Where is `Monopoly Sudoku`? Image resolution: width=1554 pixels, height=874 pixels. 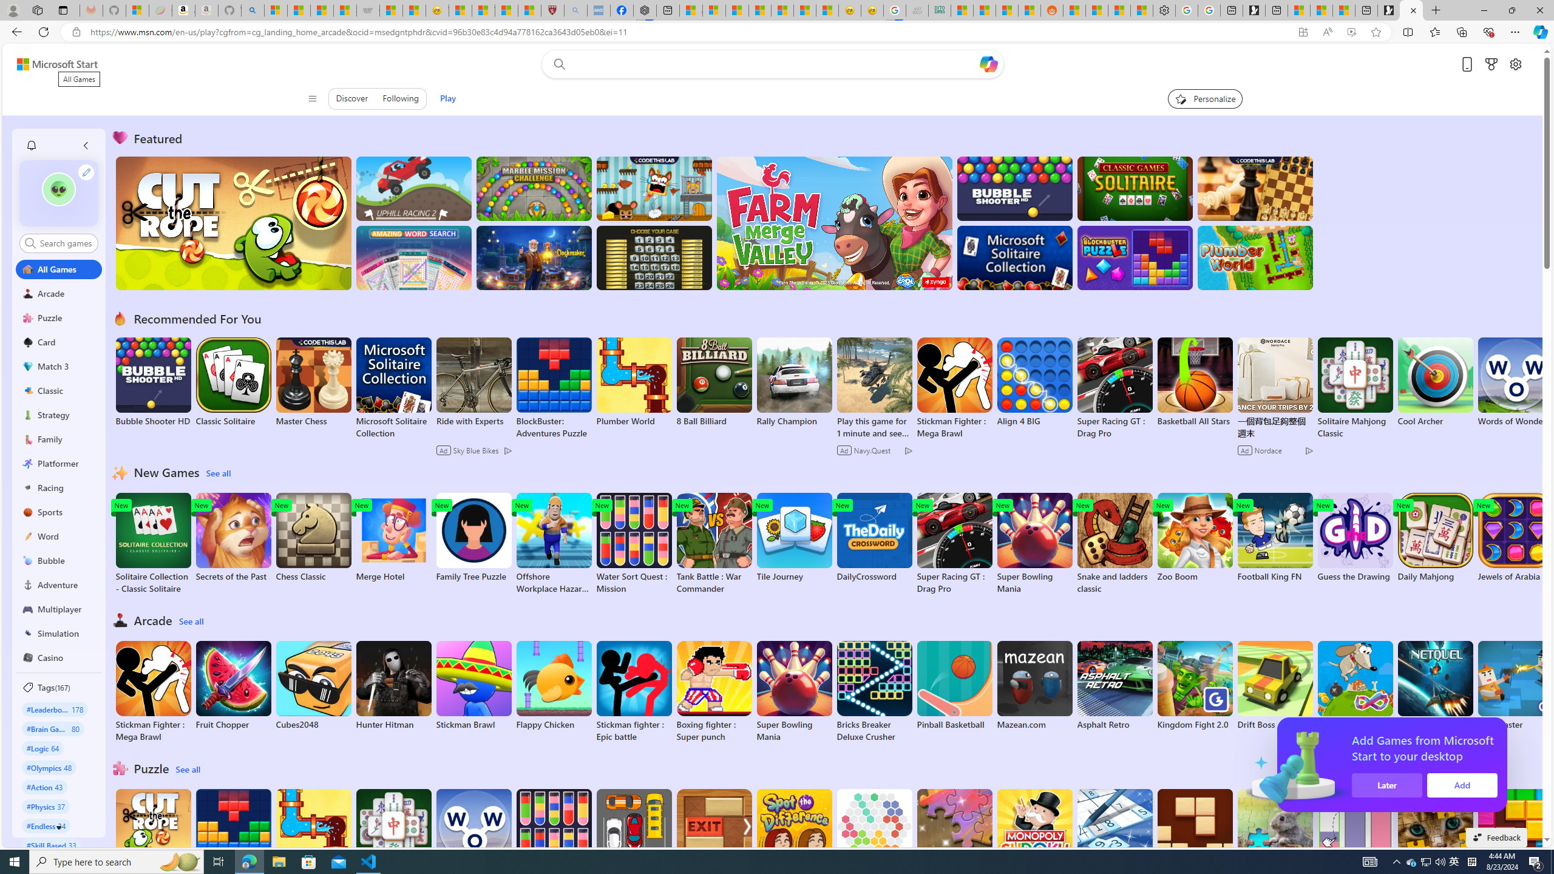
Monopoly Sudoku is located at coordinates (1034, 834).